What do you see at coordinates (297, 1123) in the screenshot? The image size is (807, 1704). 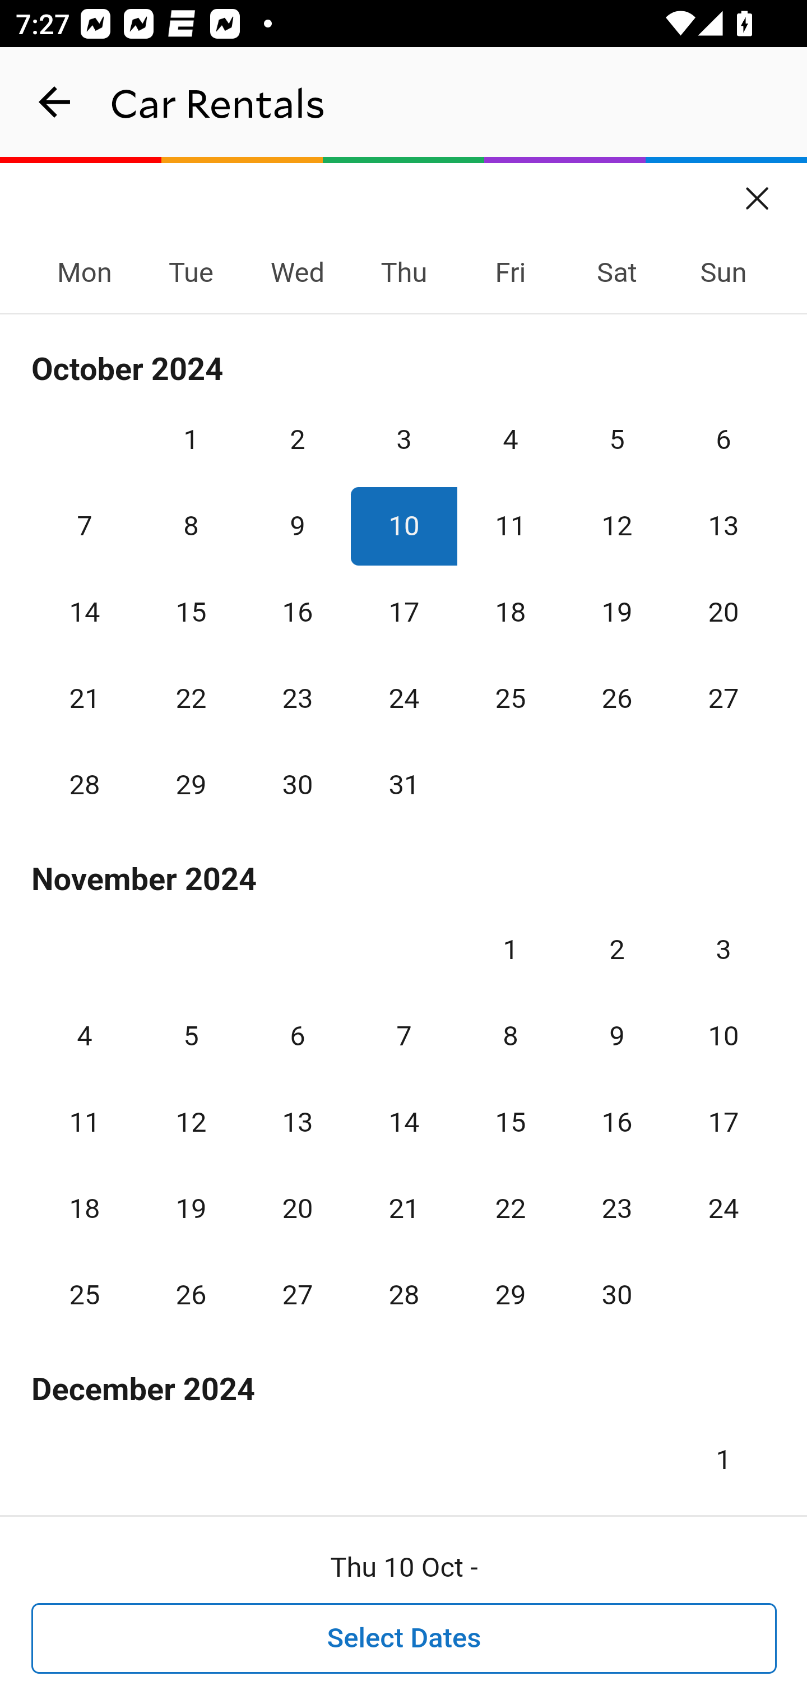 I see `13 November 2024` at bounding box center [297, 1123].